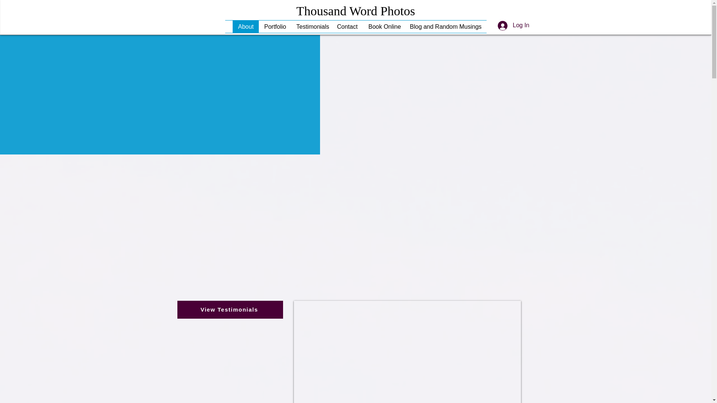 This screenshot has width=717, height=403. I want to click on Book Online, so click(383, 26).